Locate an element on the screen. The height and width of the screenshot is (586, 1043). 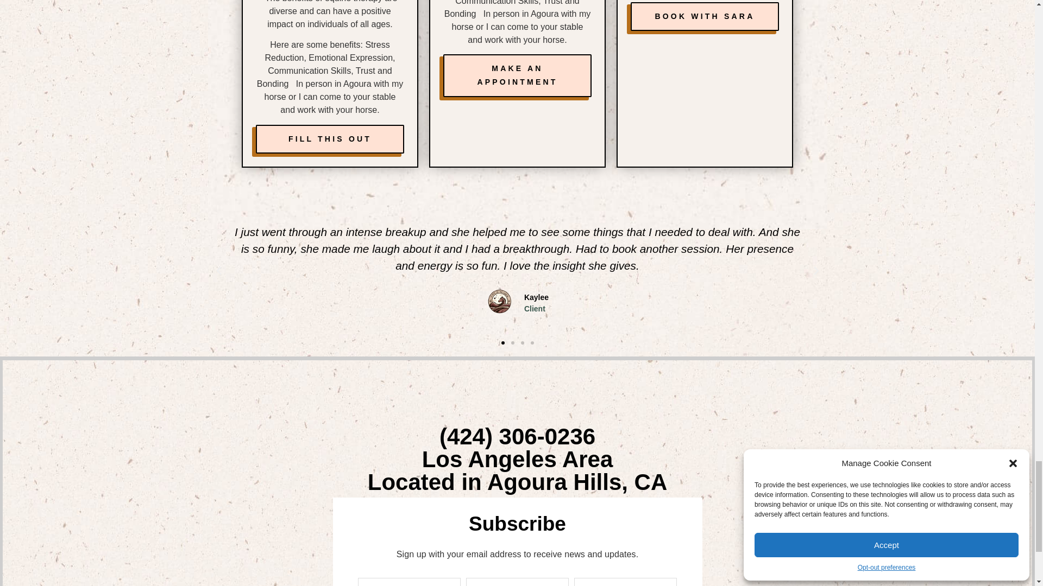
MAKE AN APPOINTMENT is located at coordinates (517, 75).